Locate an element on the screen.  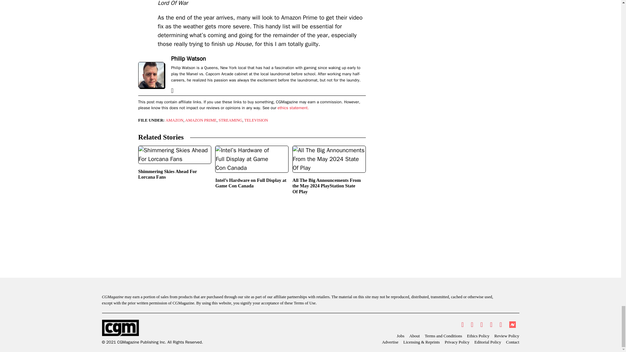
Twitter Profile is located at coordinates (462, 324).